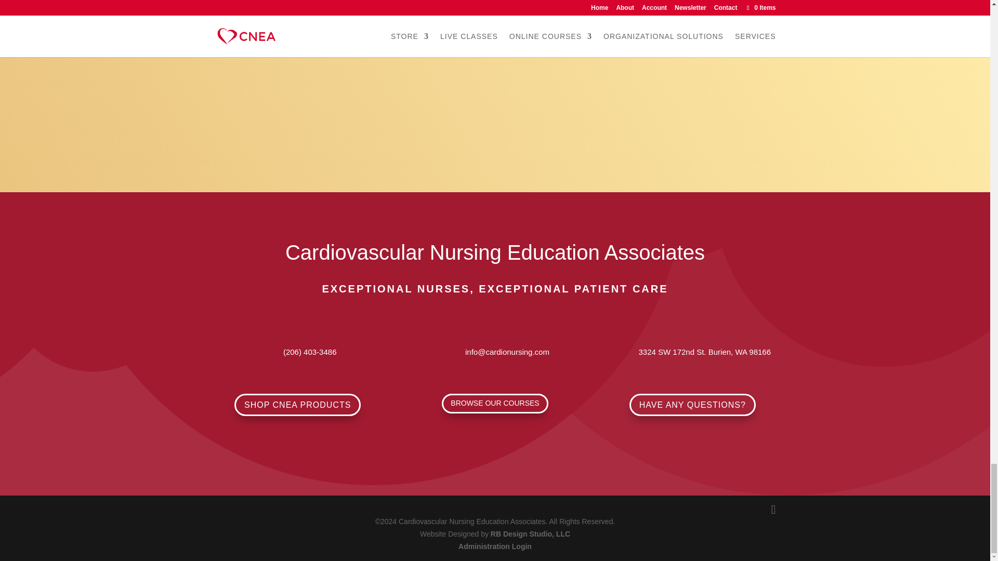 Image resolution: width=998 pixels, height=561 pixels. Describe the element at coordinates (530, 533) in the screenshot. I see `RB Design Studio, LLC` at that location.